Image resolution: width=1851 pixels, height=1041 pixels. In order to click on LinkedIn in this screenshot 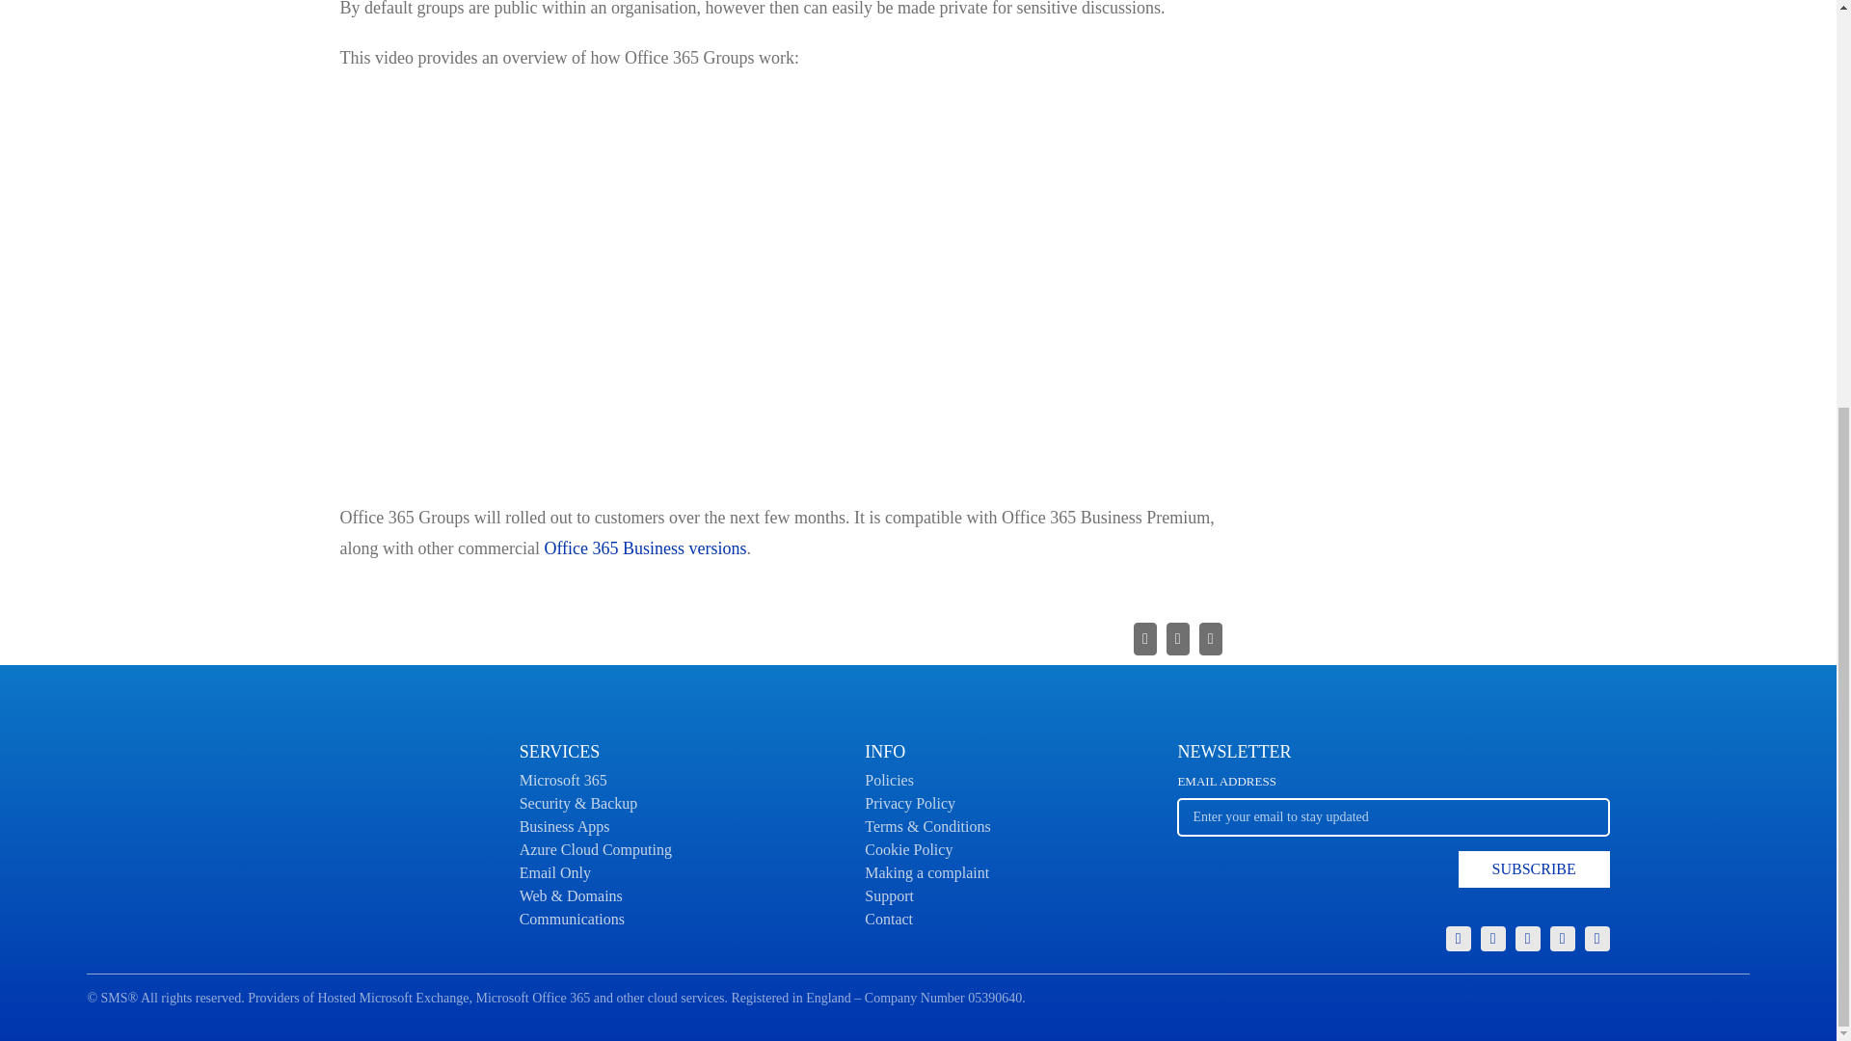, I will do `click(1562, 939)`.